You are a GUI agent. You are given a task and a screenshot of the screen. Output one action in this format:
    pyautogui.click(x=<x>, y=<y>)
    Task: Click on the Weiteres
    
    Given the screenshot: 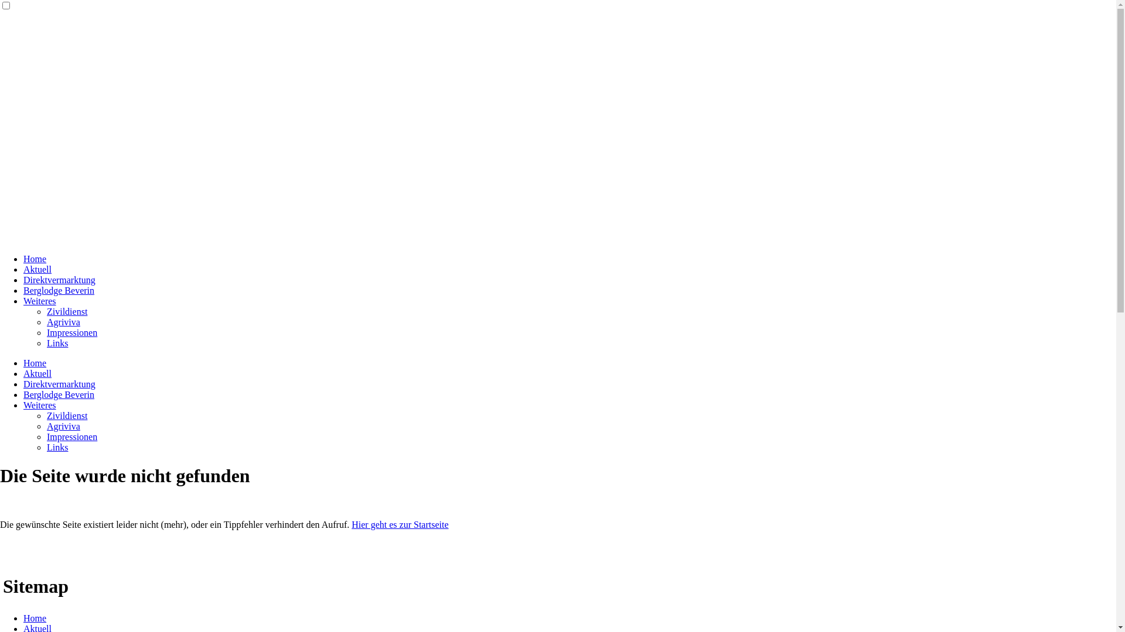 What is the action you would take?
    pyautogui.click(x=40, y=405)
    